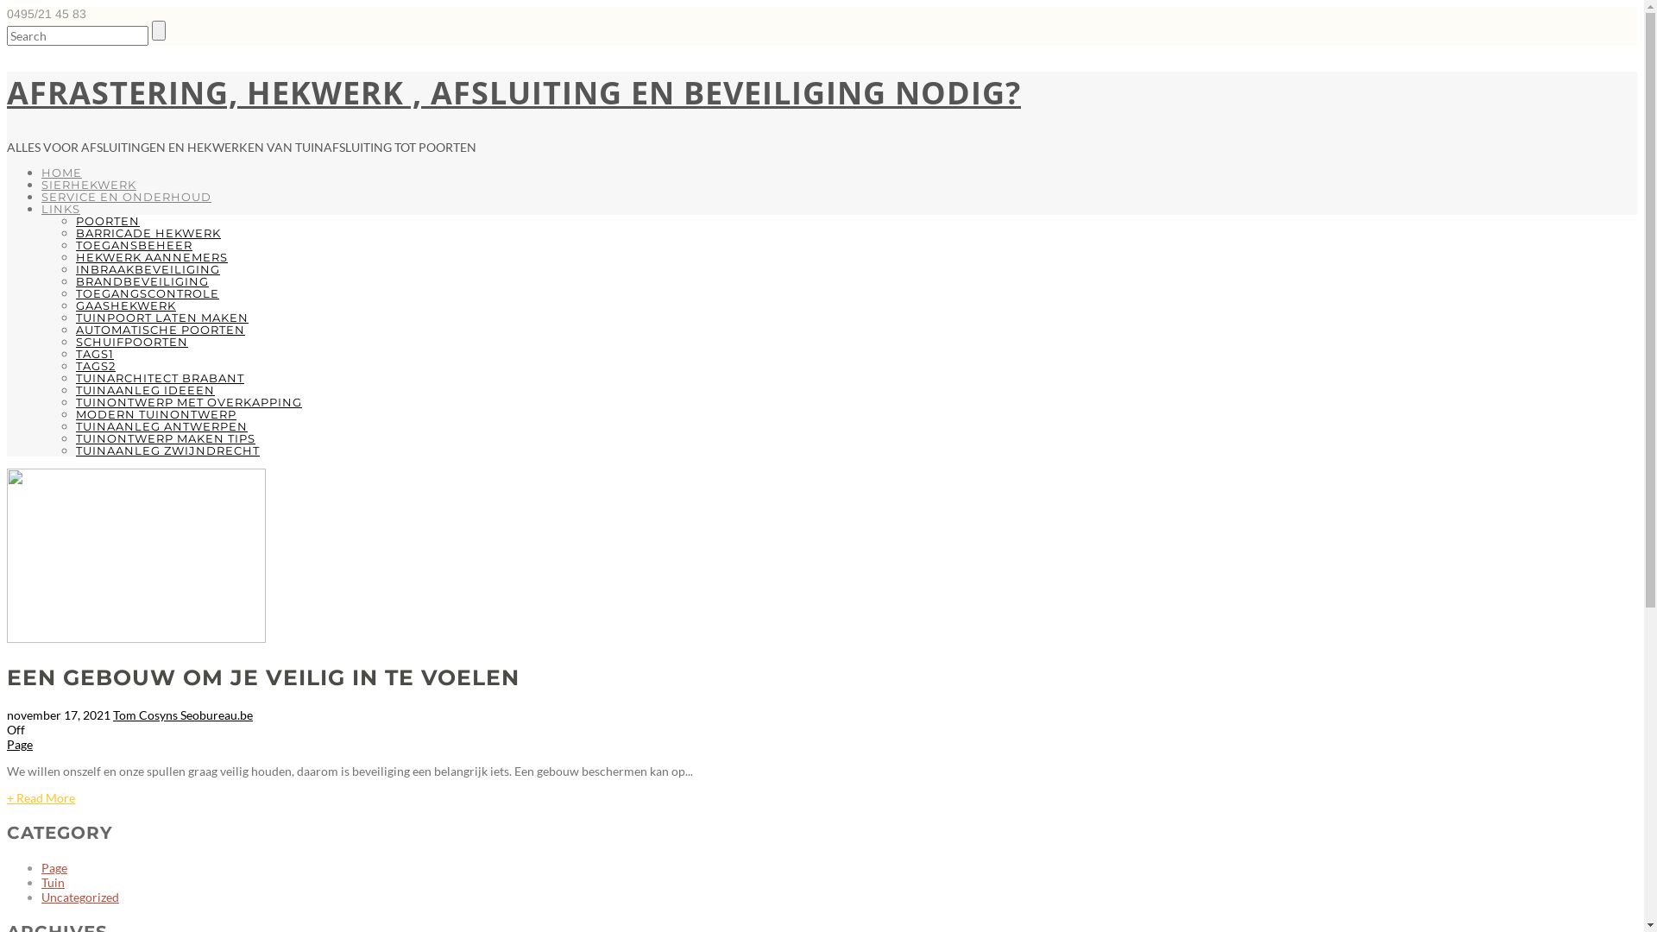 This screenshot has width=1657, height=932. Describe the element at coordinates (145, 390) in the screenshot. I see `TUINAANLEG IDEEEN` at that location.